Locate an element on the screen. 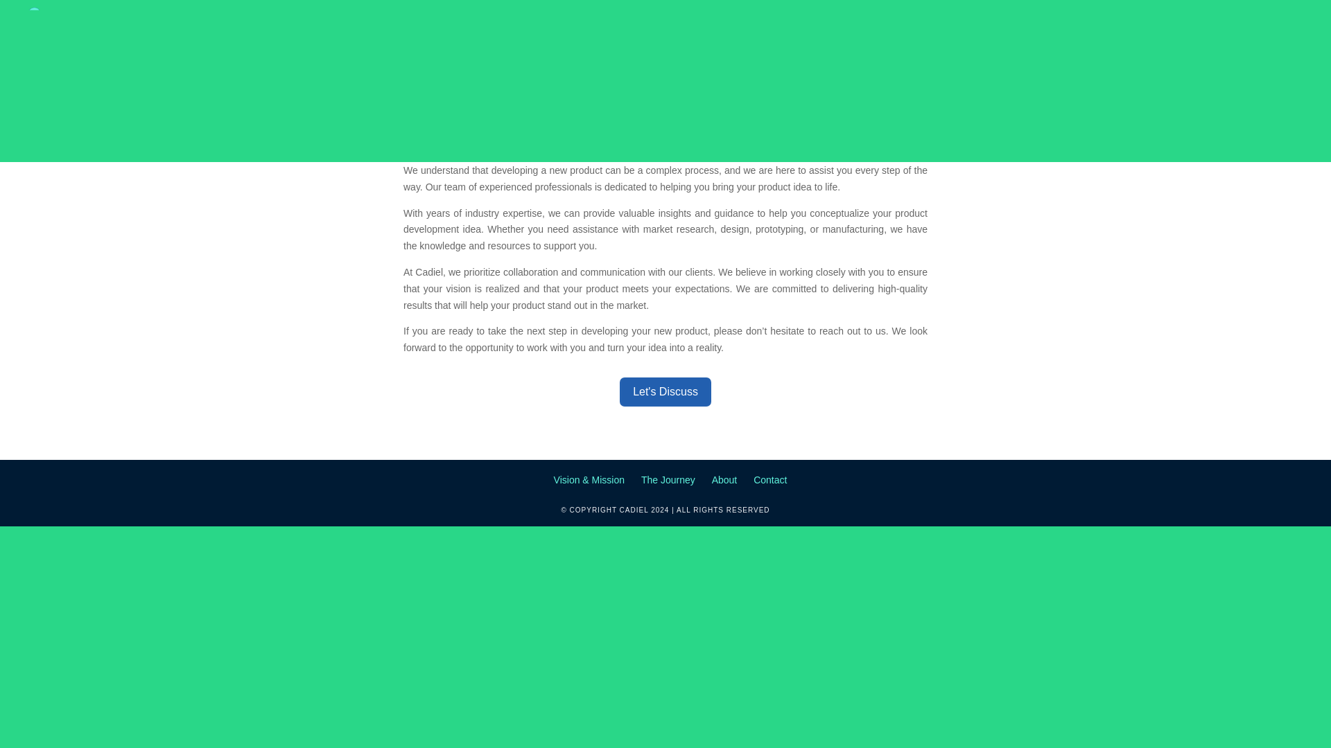 Image resolution: width=1331 pixels, height=748 pixels. Let's Discuss is located at coordinates (665, 392).